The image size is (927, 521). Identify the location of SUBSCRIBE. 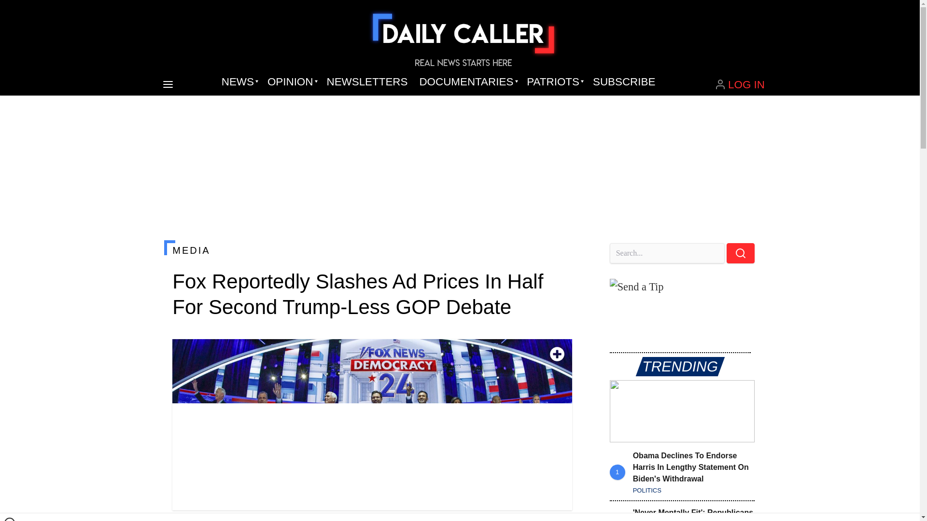
(624, 82).